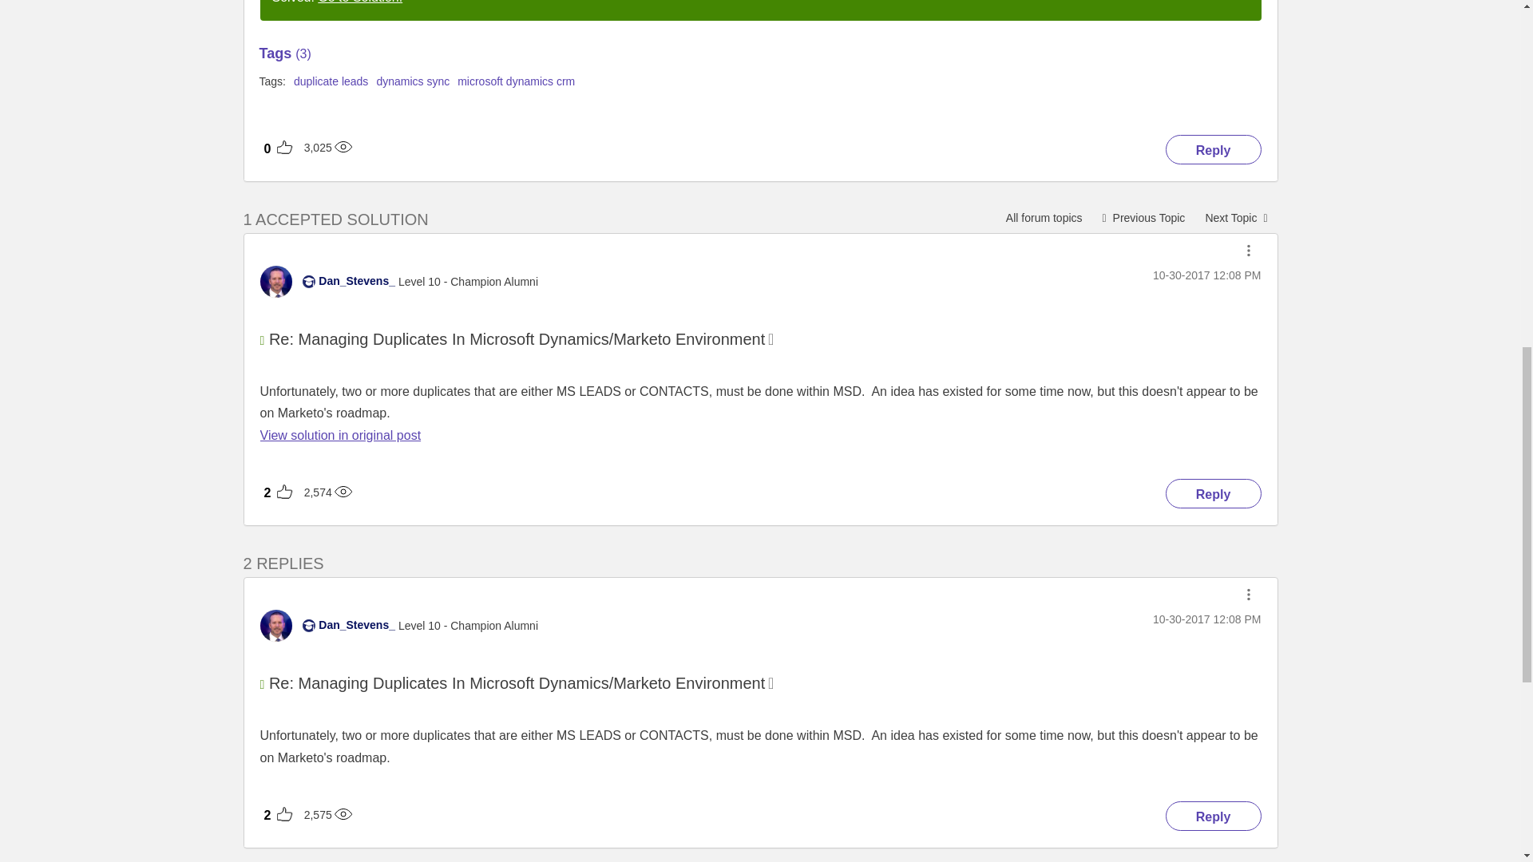 Image resolution: width=1533 pixels, height=862 pixels. I want to click on Level 10 - Champion Alumni, so click(308, 281).